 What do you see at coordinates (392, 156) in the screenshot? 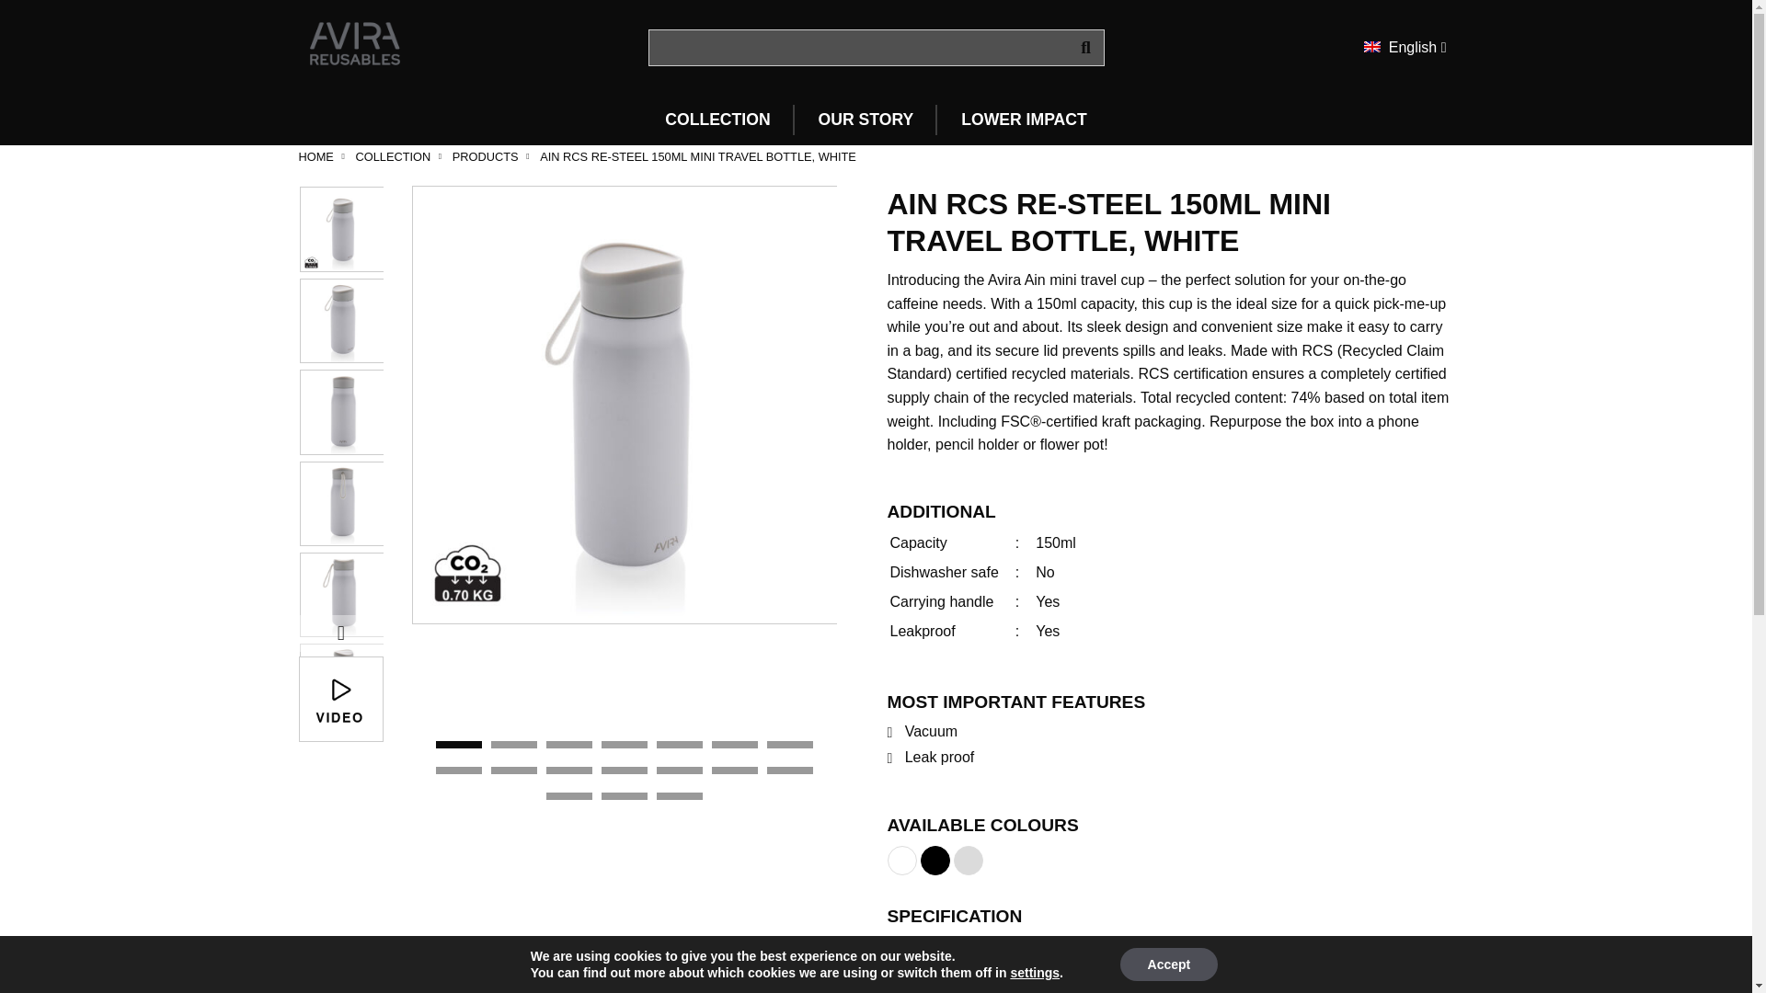
I see `COLLECTION` at bounding box center [392, 156].